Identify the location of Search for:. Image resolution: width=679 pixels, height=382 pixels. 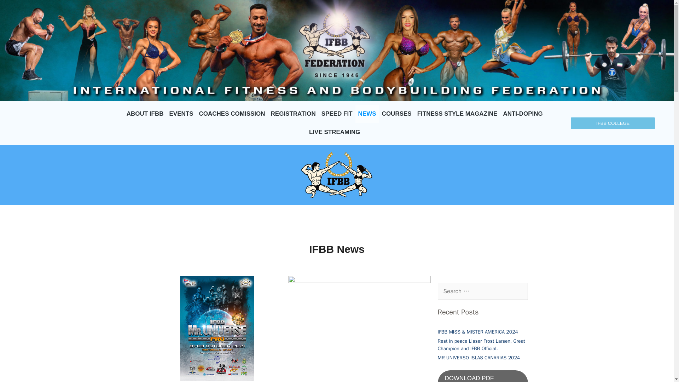
(483, 291).